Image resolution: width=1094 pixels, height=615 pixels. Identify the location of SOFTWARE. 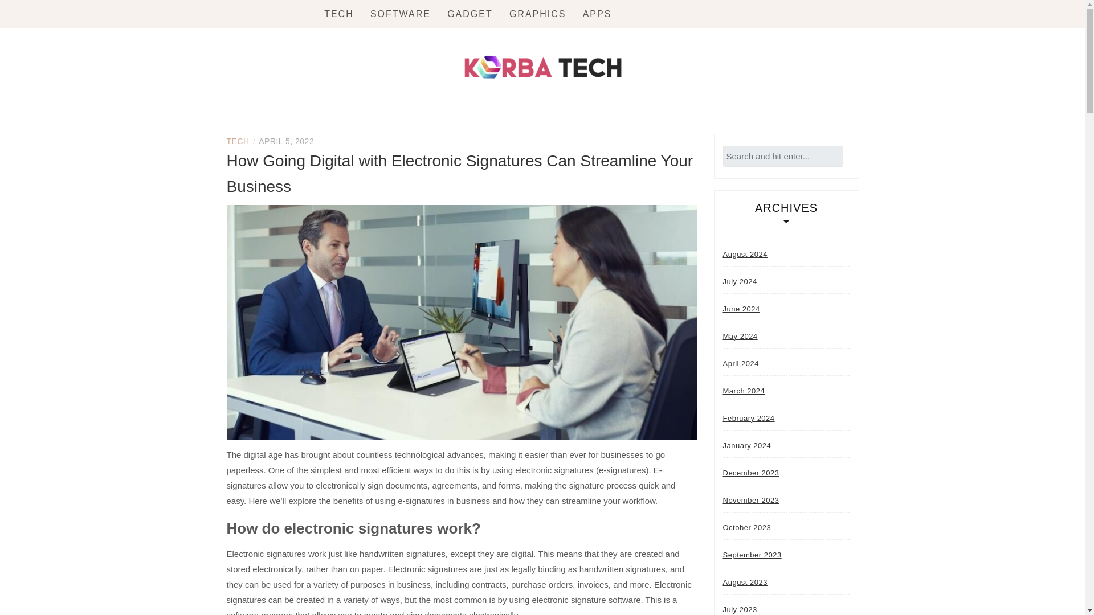
(401, 14).